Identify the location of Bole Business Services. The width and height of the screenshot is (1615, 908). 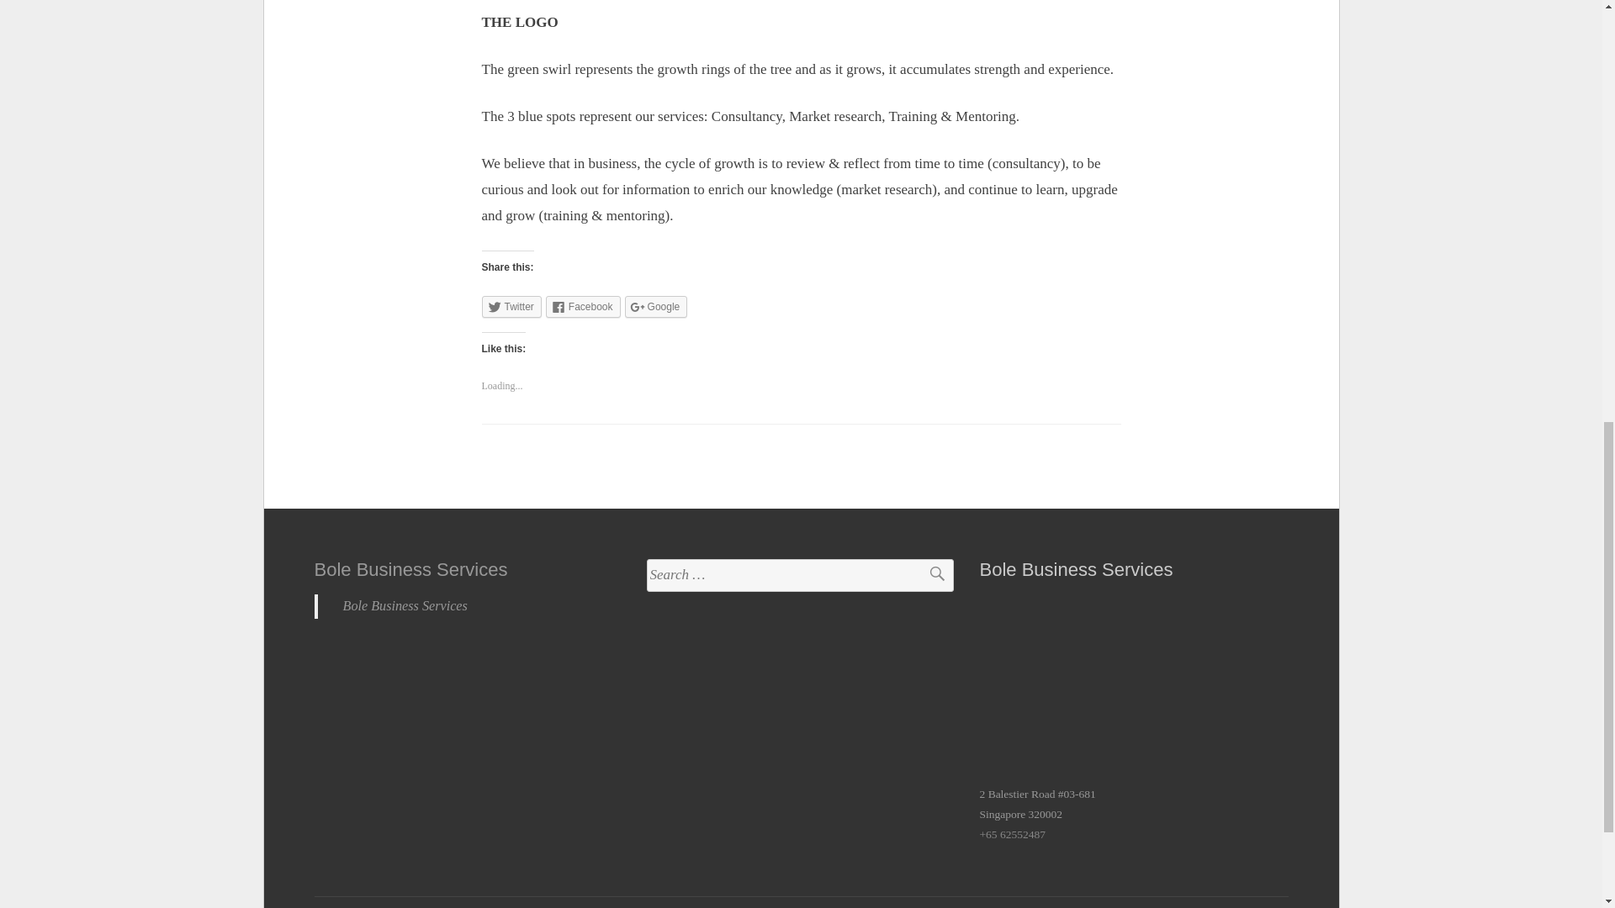
(405, 605).